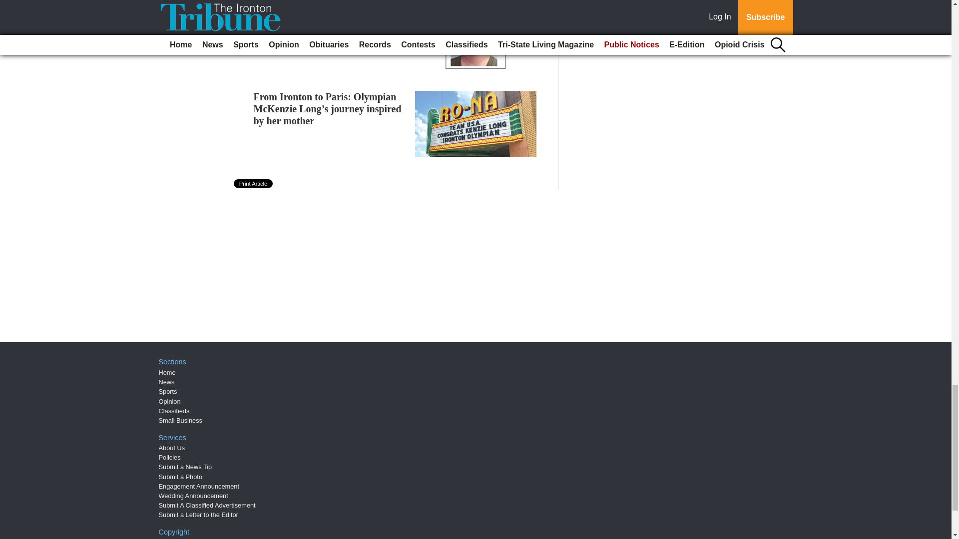 The width and height of the screenshot is (959, 539). I want to click on News, so click(167, 382).